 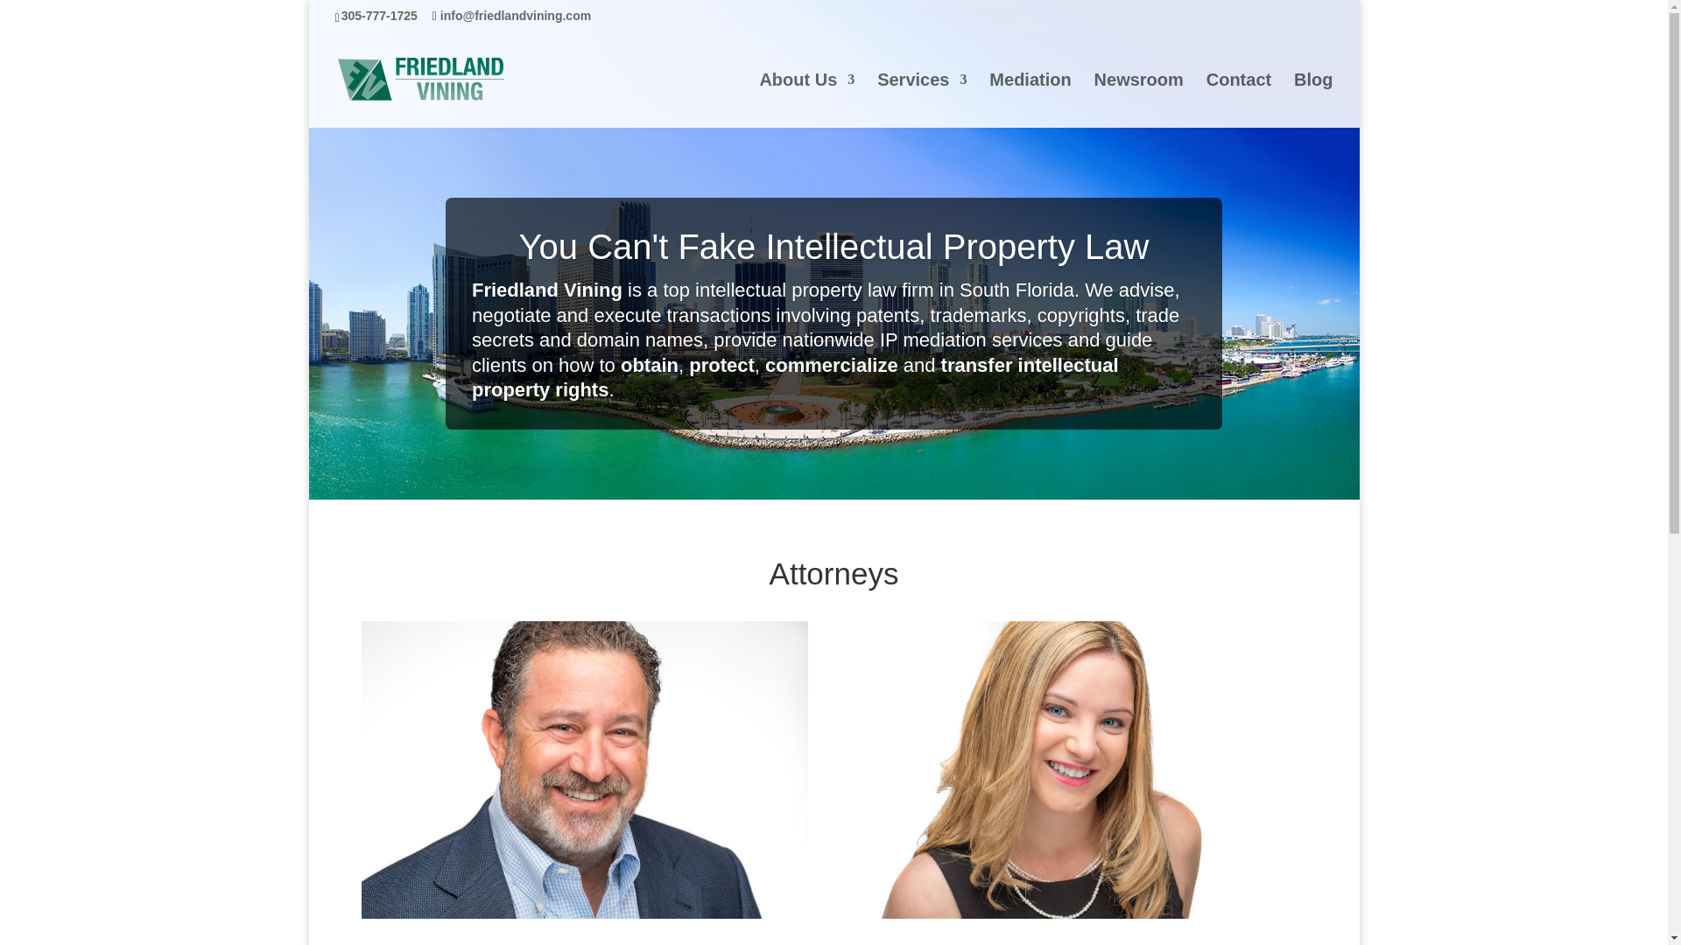 What do you see at coordinates (922, 100) in the screenshot?
I see `Services` at bounding box center [922, 100].